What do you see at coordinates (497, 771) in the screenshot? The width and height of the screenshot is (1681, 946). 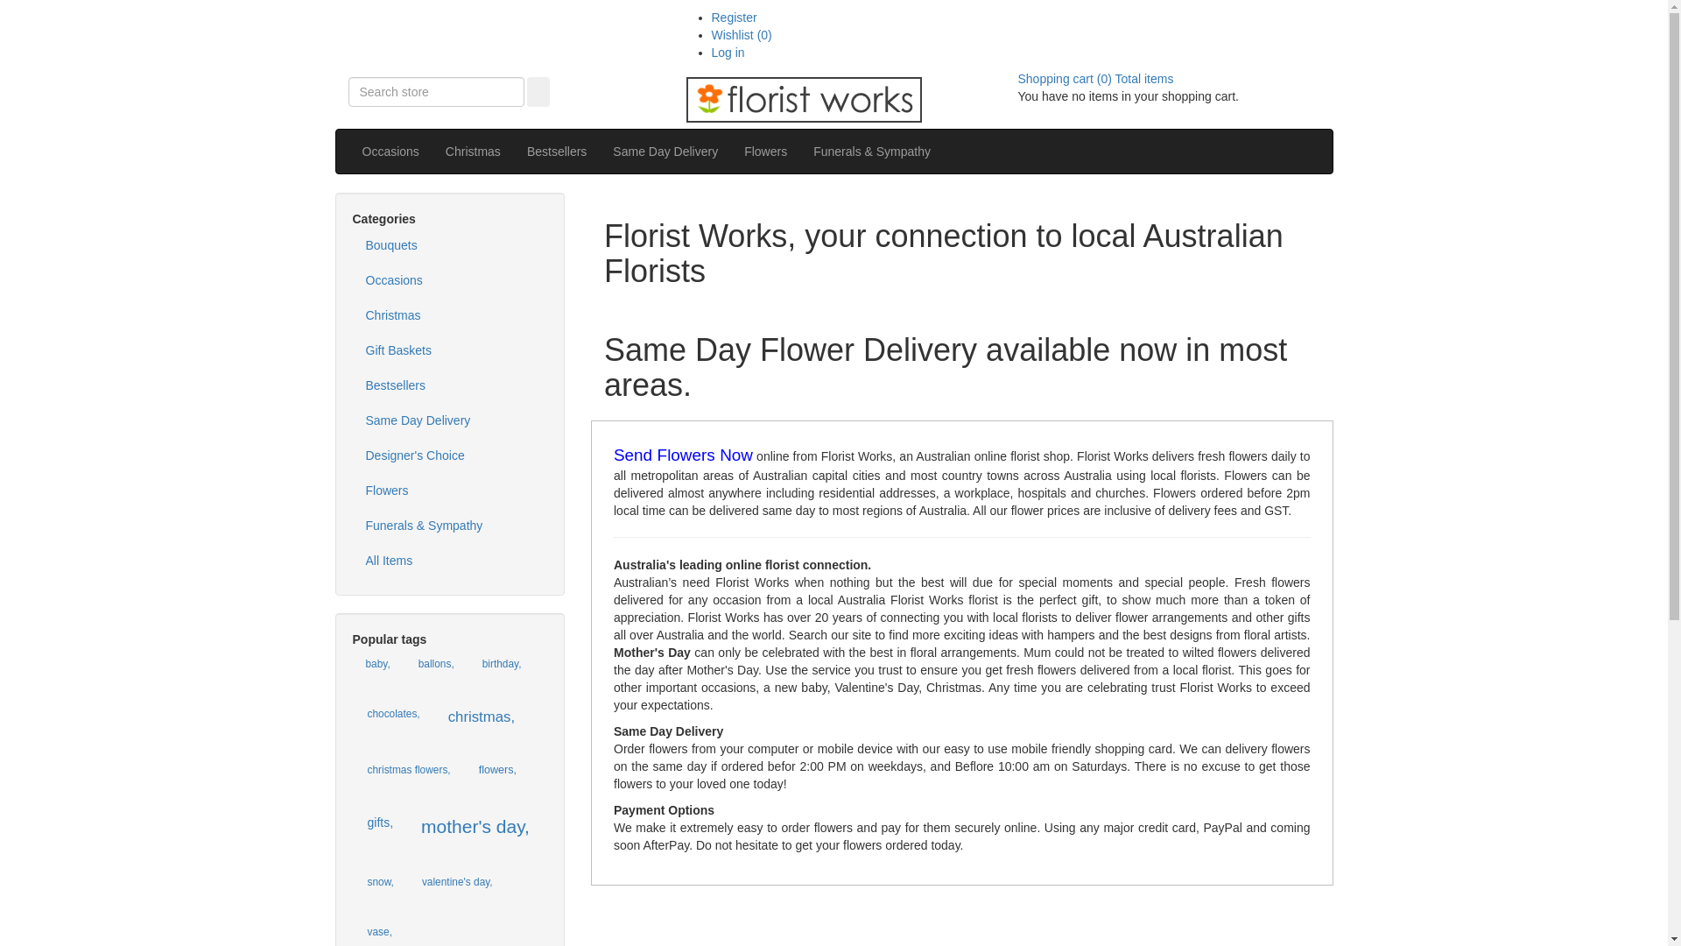 I see `flowers,` at bounding box center [497, 771].